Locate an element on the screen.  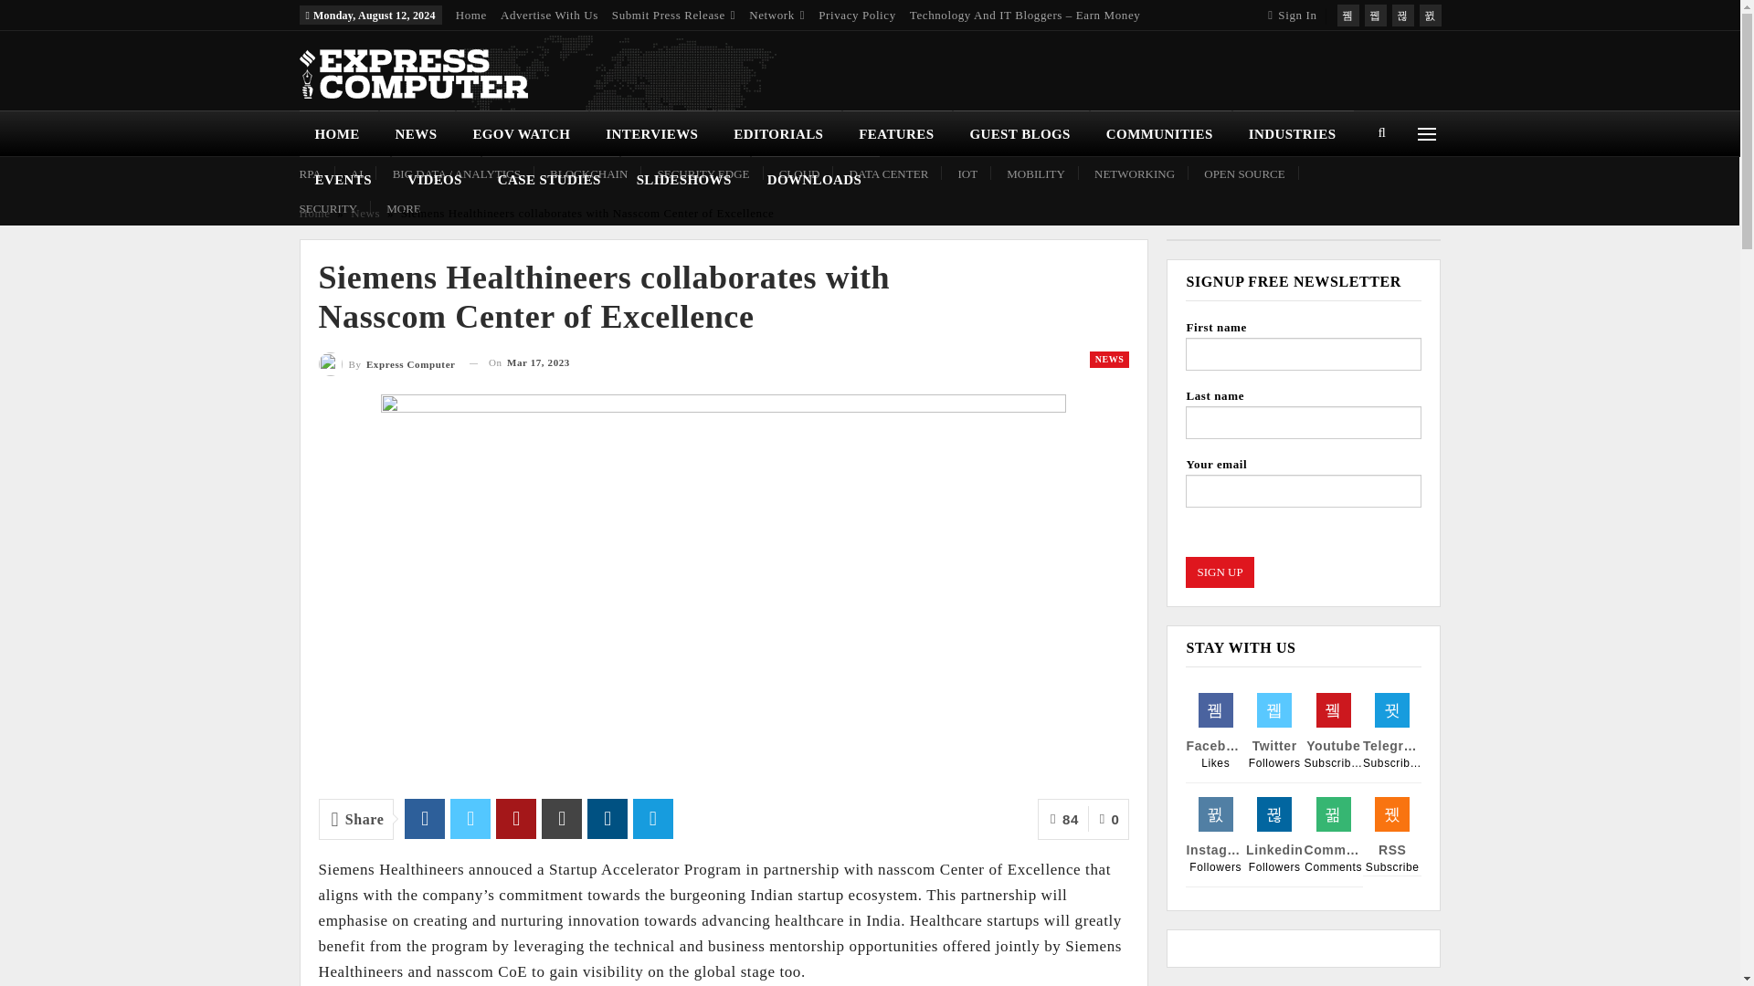
CLOUD is located at coordinates (799, 173).